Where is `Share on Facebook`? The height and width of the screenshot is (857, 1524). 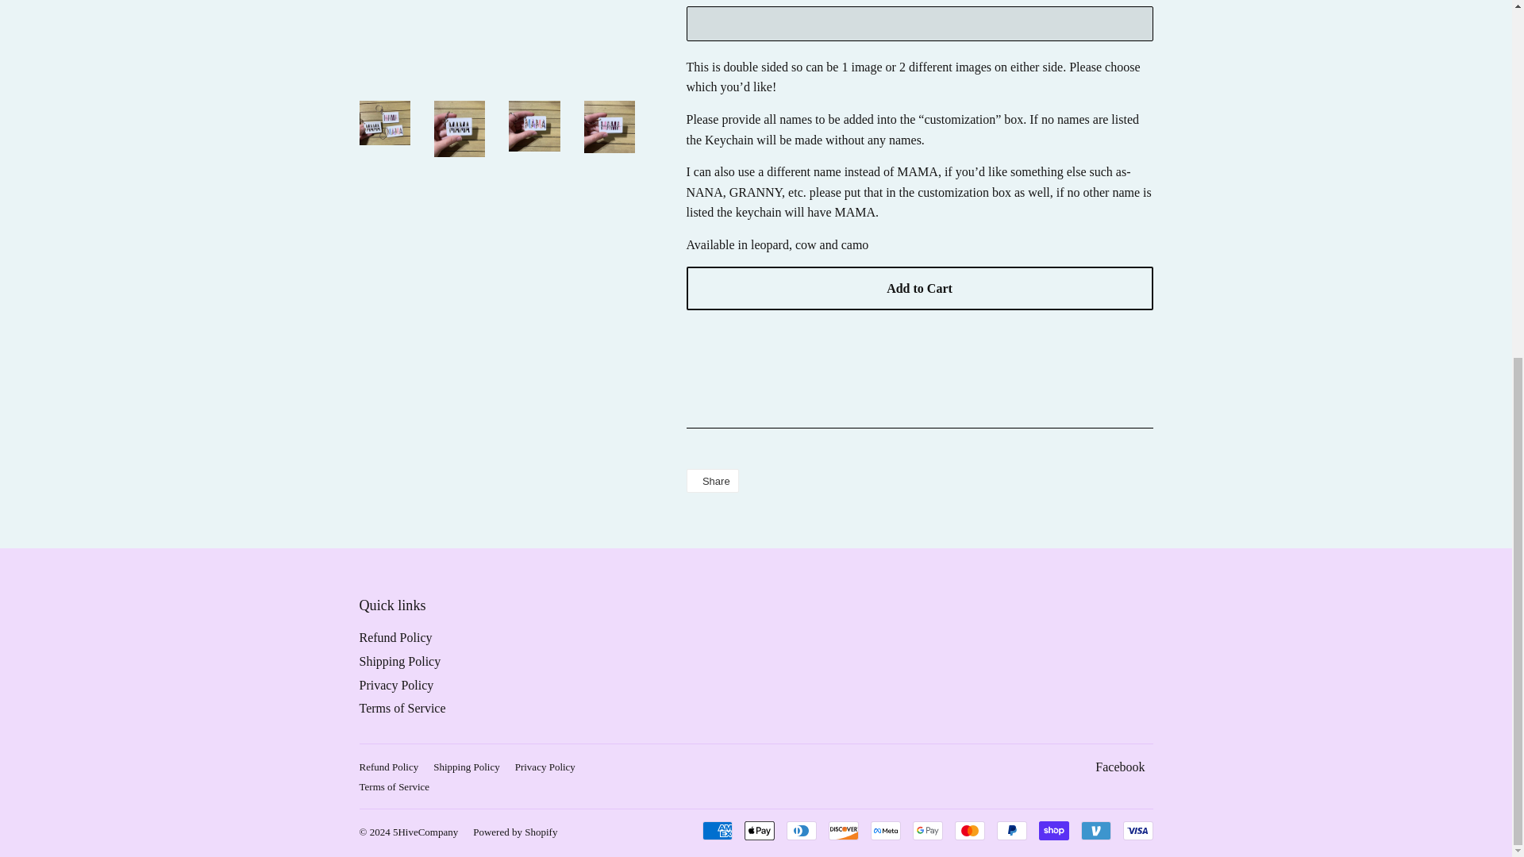
Share on Facebook is located at coordinates (711, 481).